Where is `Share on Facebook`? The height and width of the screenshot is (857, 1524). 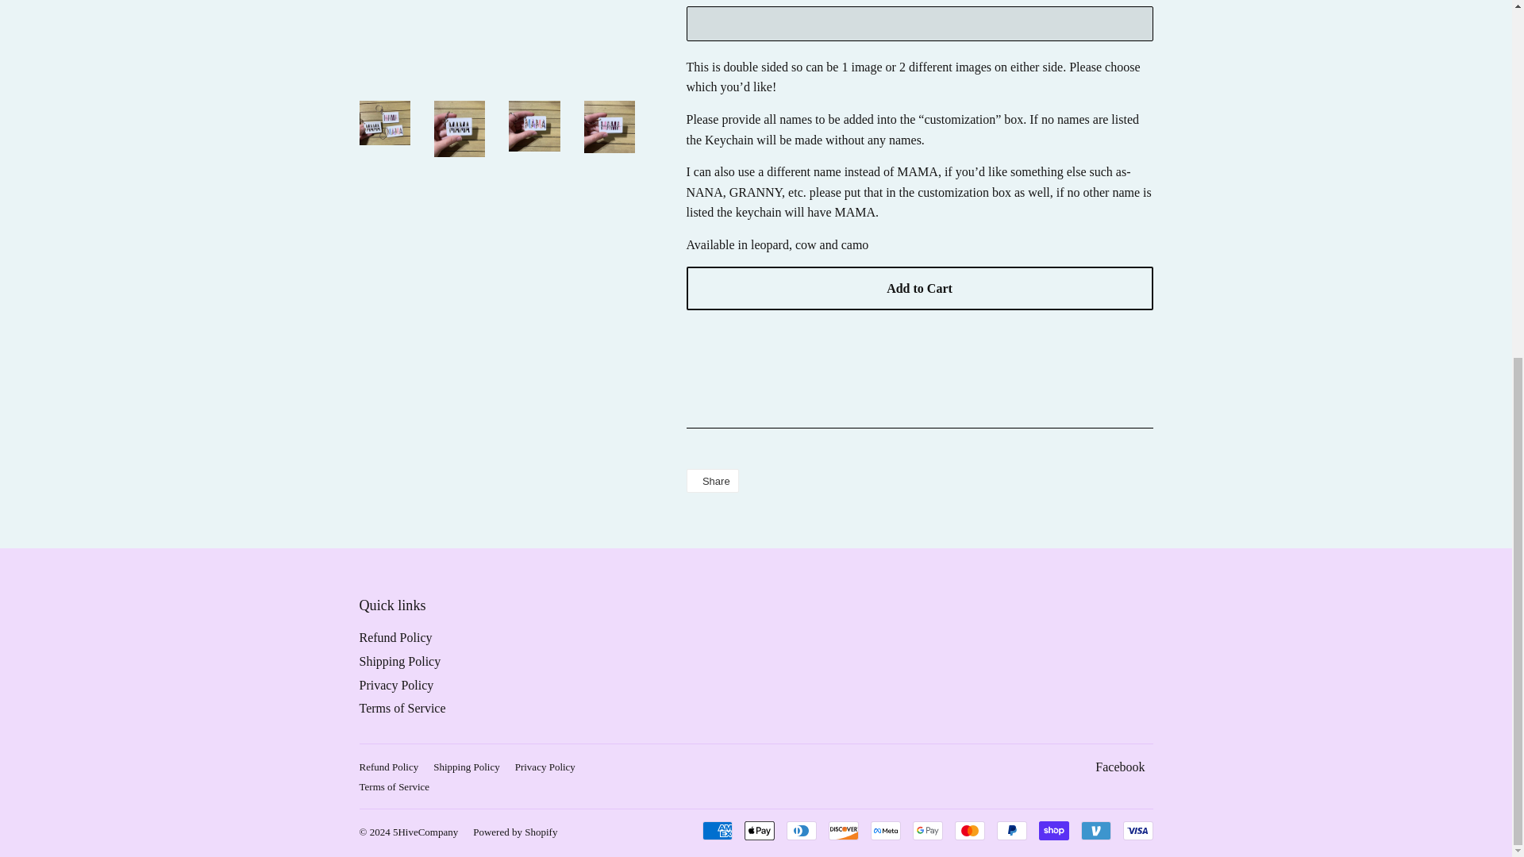
Share on Facebook is located at coordinates (711, 481).